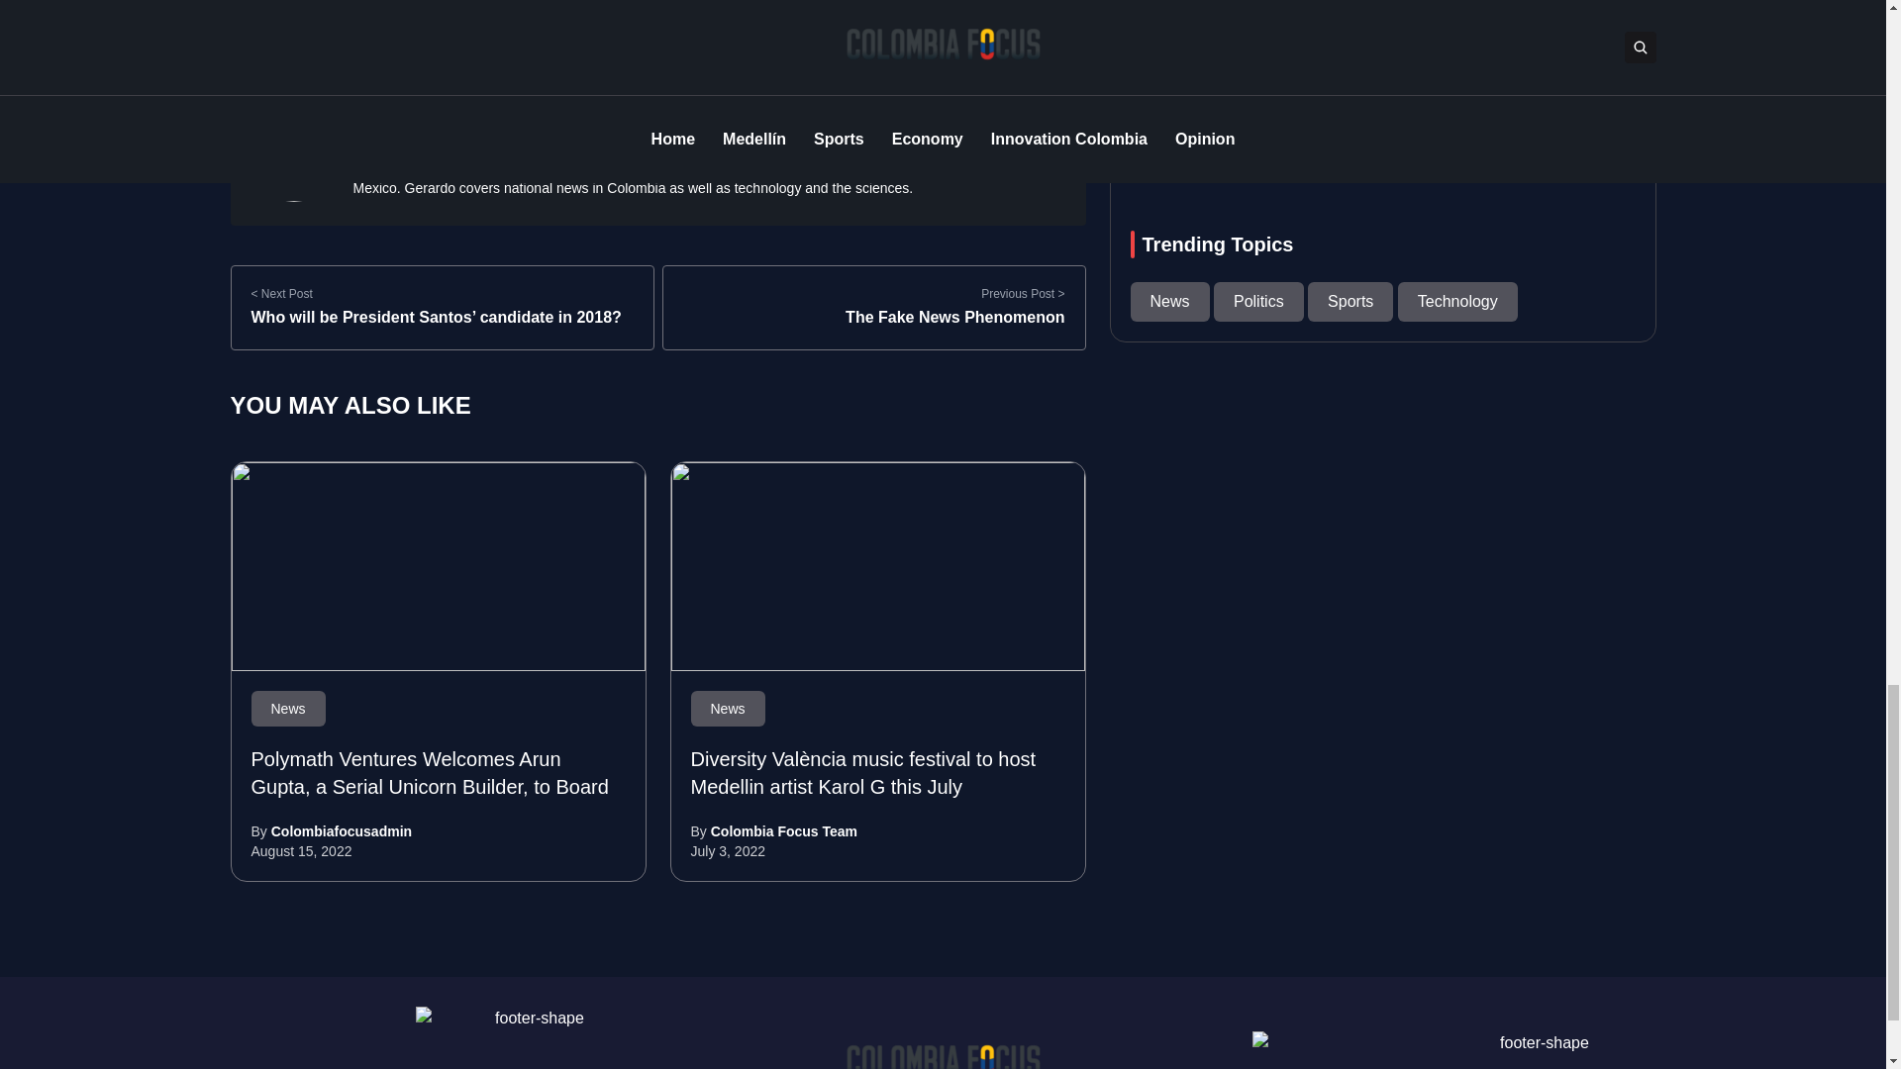 This screenshot has height=1069, width=1901. Describe the element at coordinates (287, 709) in the screenshot. I see `News` at that location.